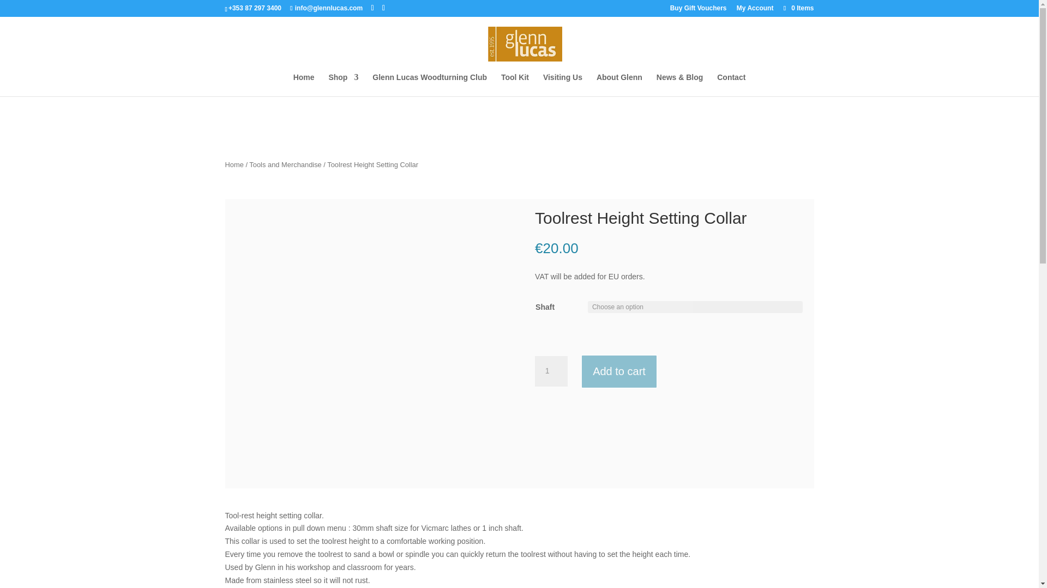  What do you see at coordinates (285, 164) in the screenshot?
I see `Tools and Merchandise` at bounding box center [285, 164].